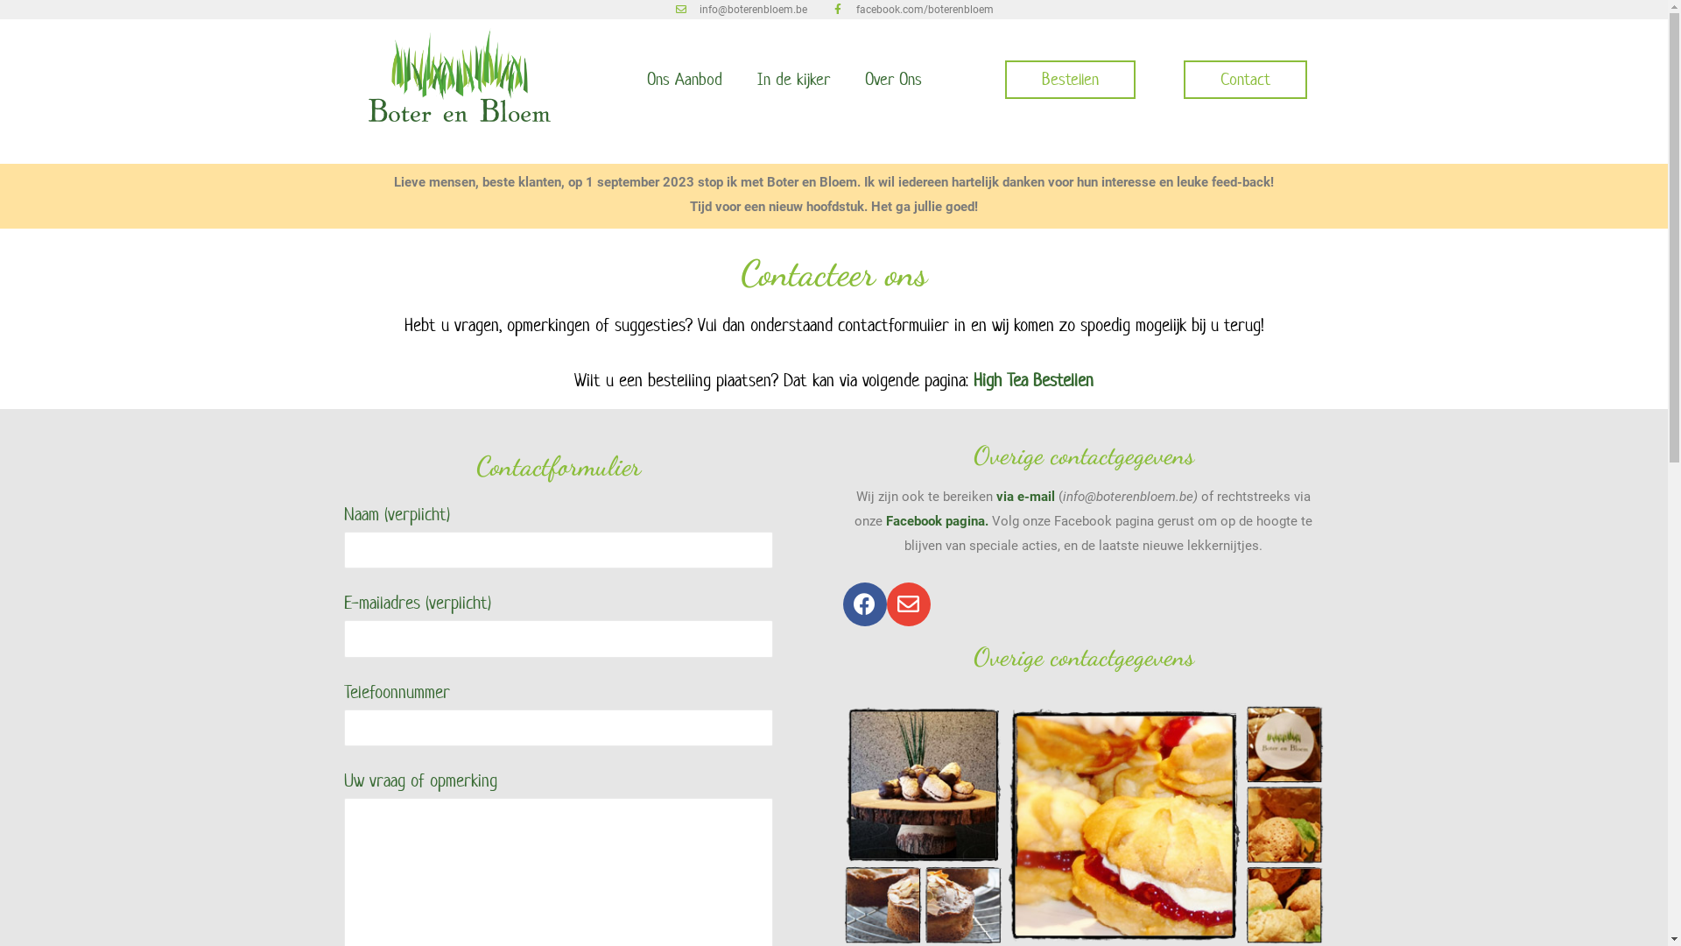 The image size is (1681, 946). Describe the element at coordinates (741, 10) in the screenshot. I see `info@boterenbloem.be` at that location.